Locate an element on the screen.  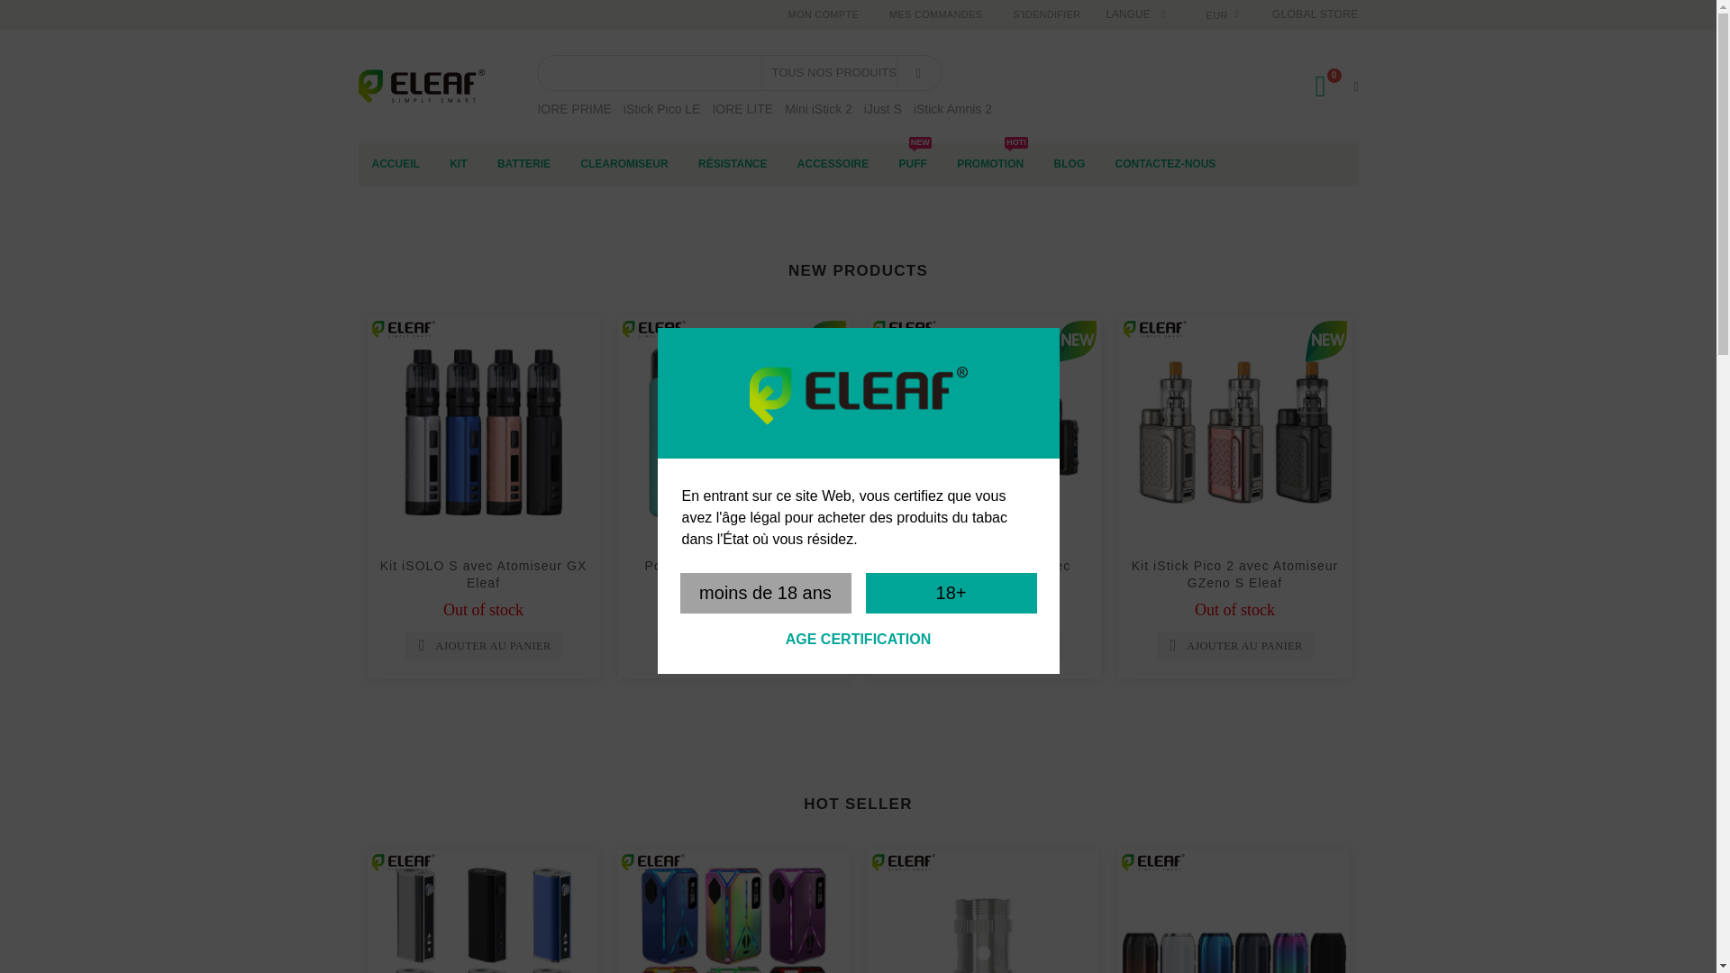
IORE PRIME is located at coordinates (573, 108).